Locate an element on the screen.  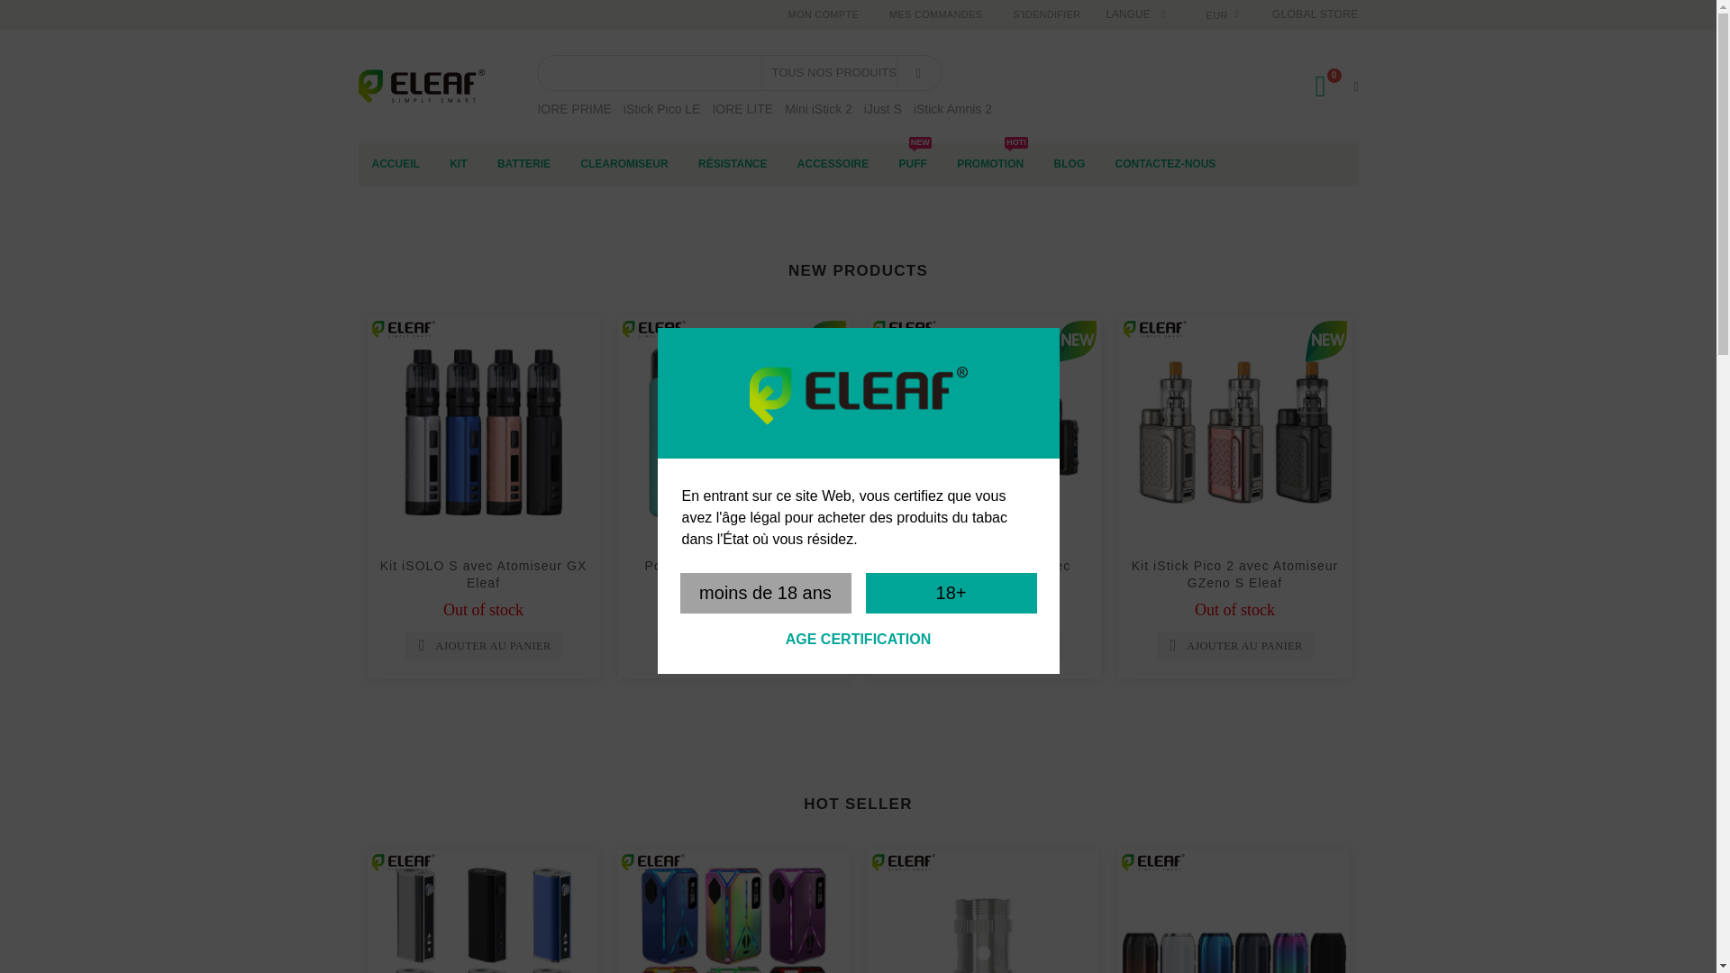
IORE PRIME is located at coordinates (573, 108).